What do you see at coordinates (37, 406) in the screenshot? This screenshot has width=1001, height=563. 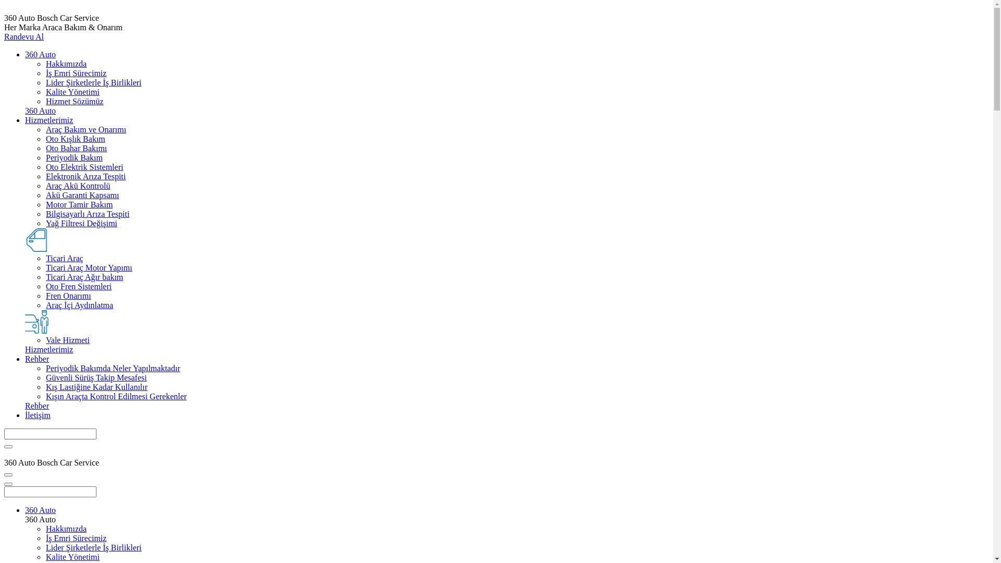 I see `Rehber` at bounding box center [37, 406].